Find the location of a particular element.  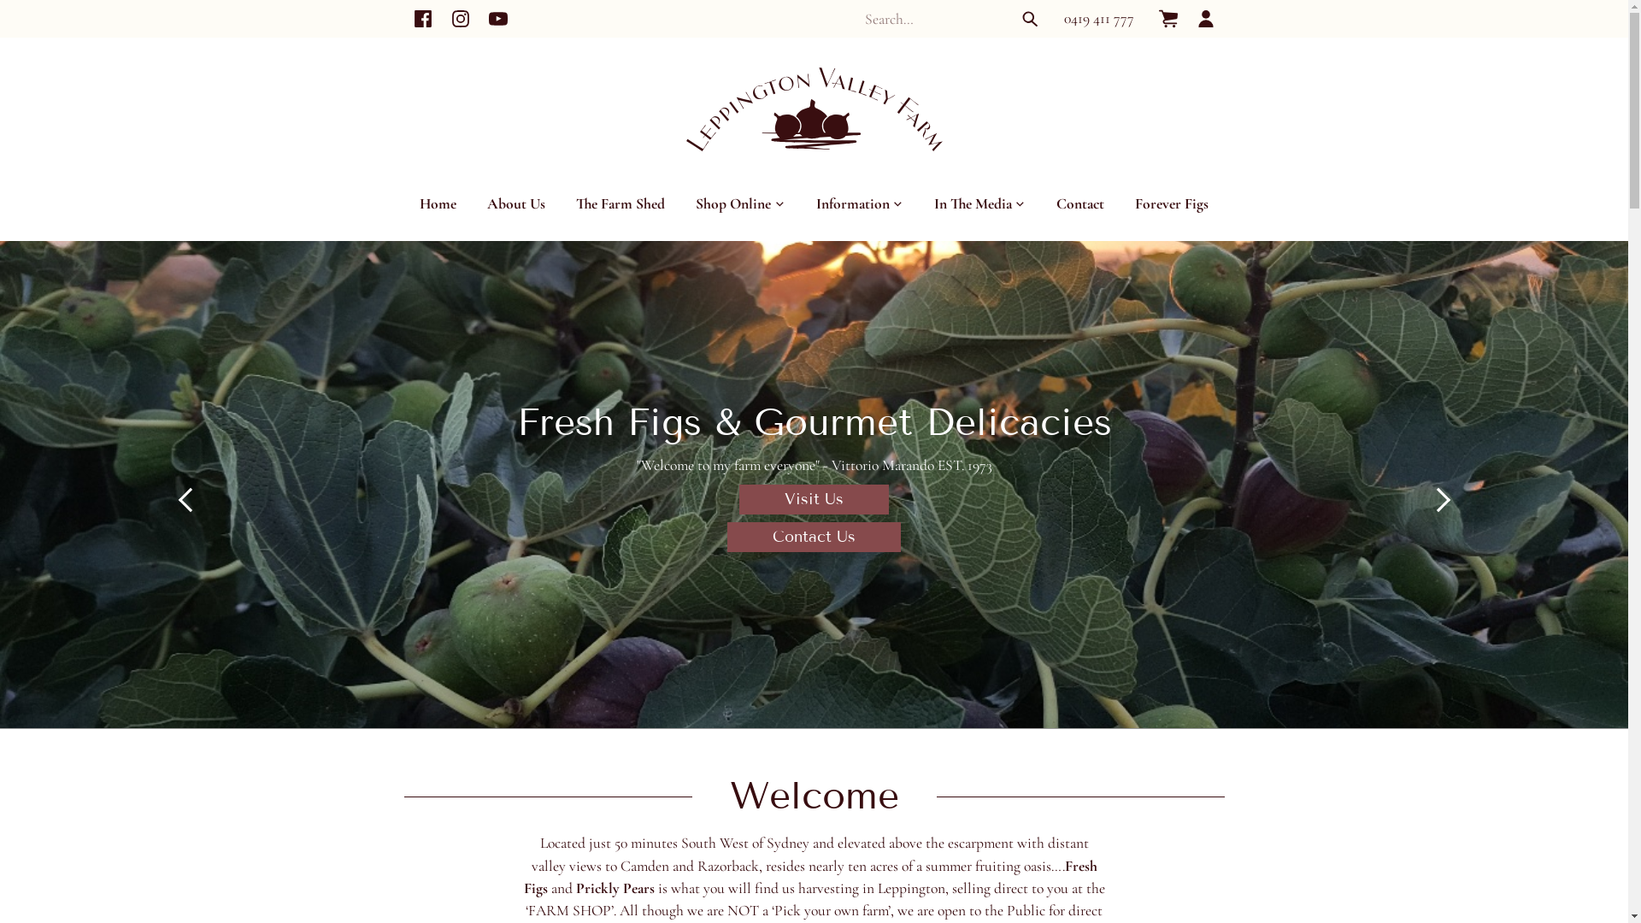

My account is located at coordinates (1205, 19).